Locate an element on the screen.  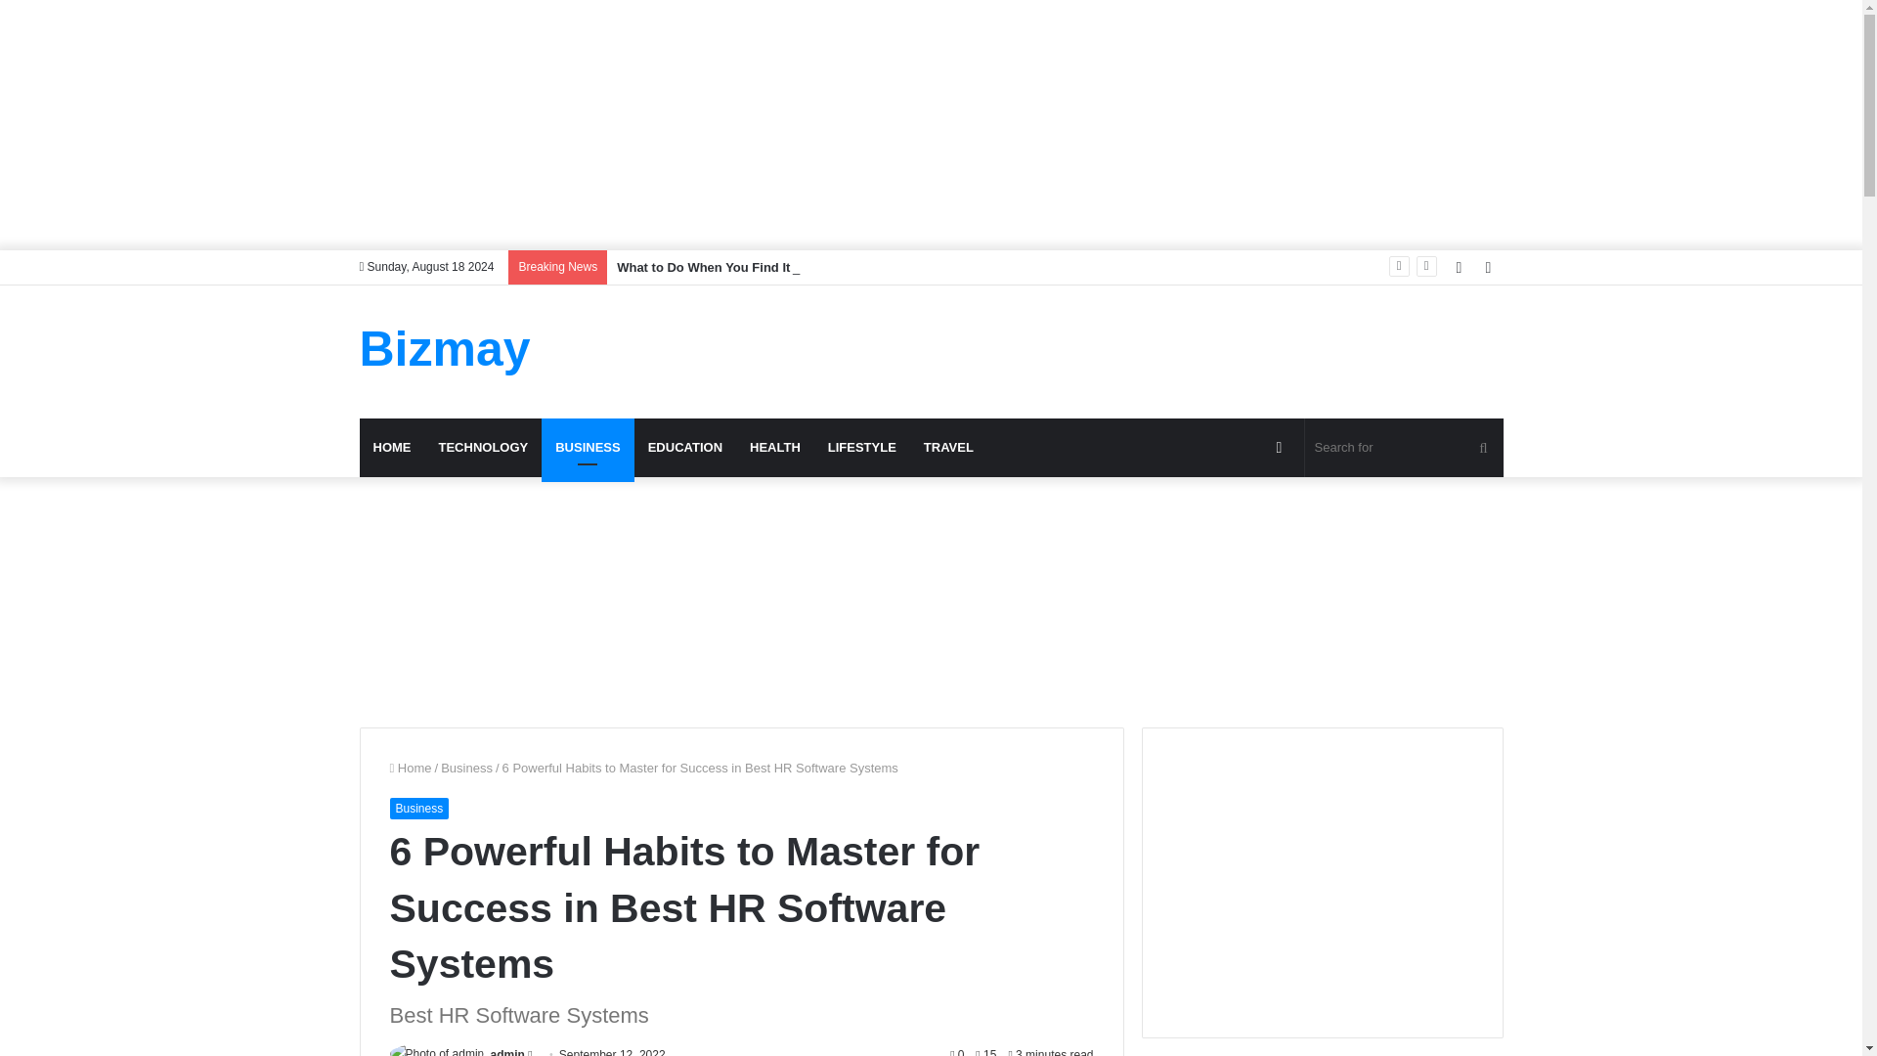
HOME is located at coordinates (393, 448).